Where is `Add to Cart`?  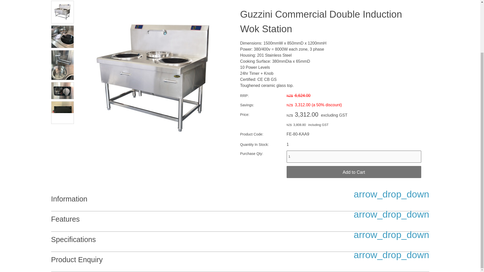 Add to Cart is located at coordinates (354, 172).